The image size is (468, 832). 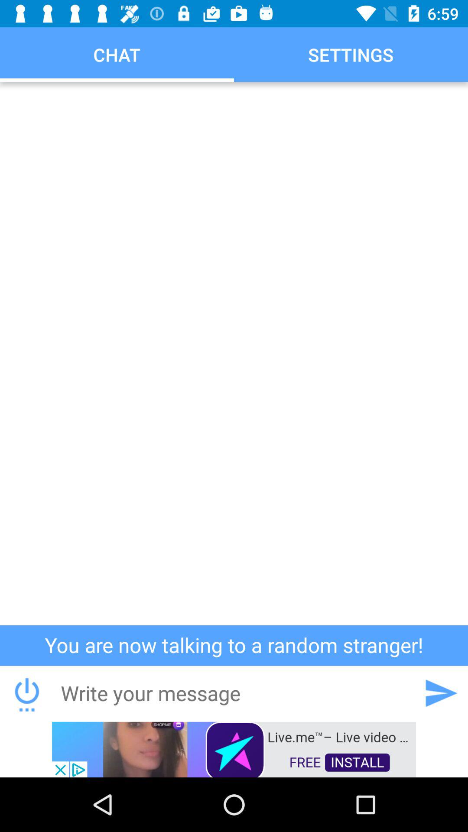 What do you see at coordinates (234, 354) in the screenshot?
I see `description` at bounding box center [234, 354].